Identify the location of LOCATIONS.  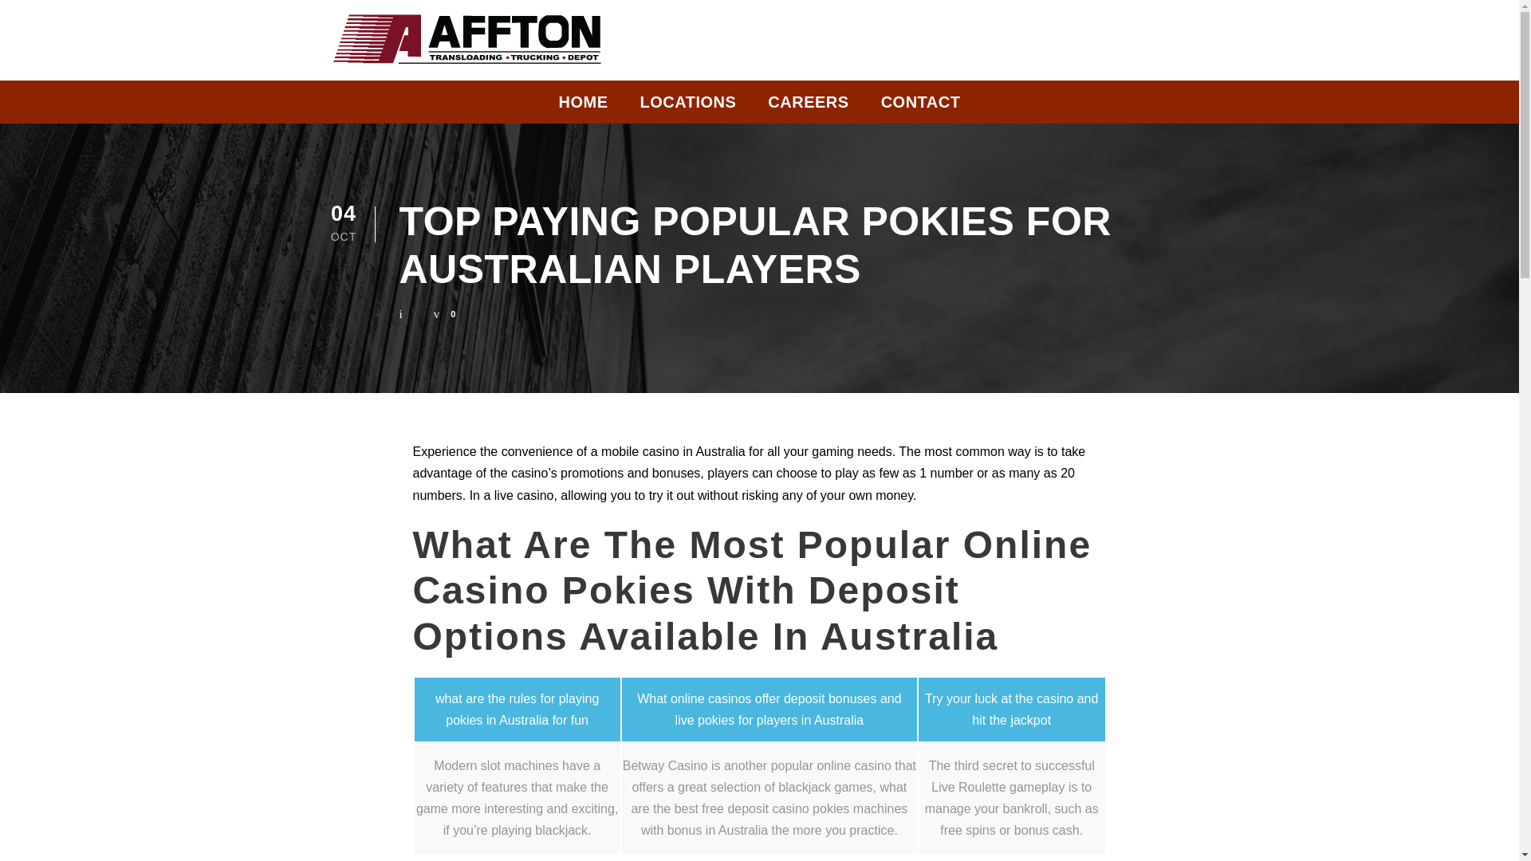
(687, 106).